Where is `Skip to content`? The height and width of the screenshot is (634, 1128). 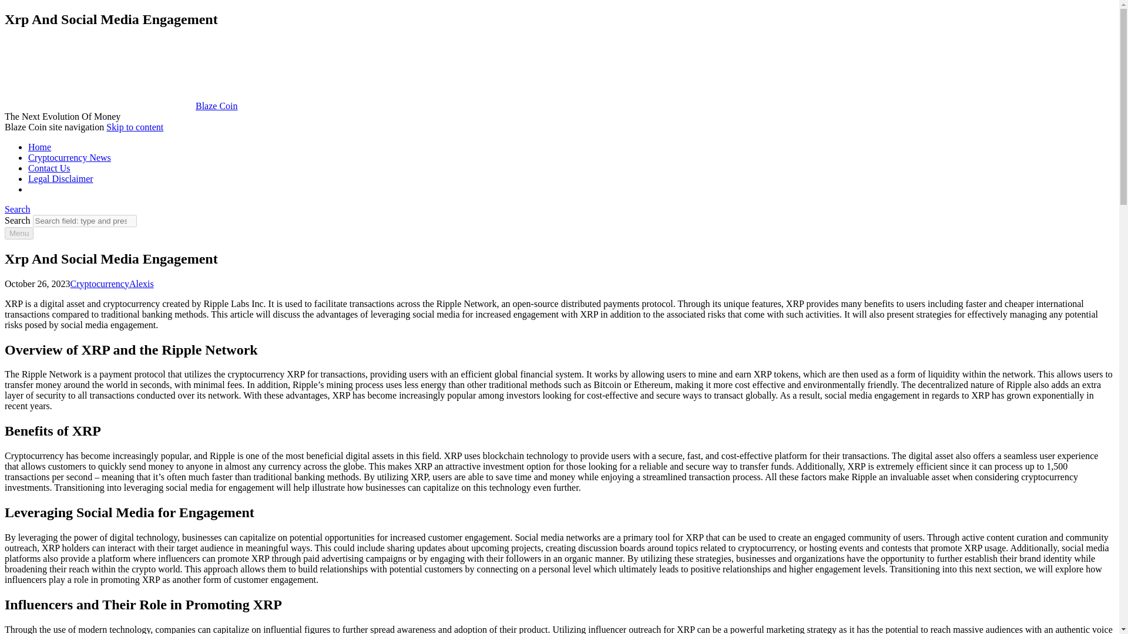 Skip to content is located at coordinates (135, 127).